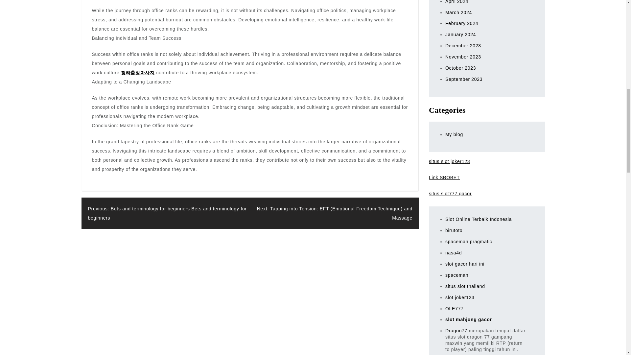 The height and width of the screenshot is (355, 631). What do you see at coordinates (444, 177) in the screenshot?
I see `Link SBOBET` at bounding box center [444, 177].